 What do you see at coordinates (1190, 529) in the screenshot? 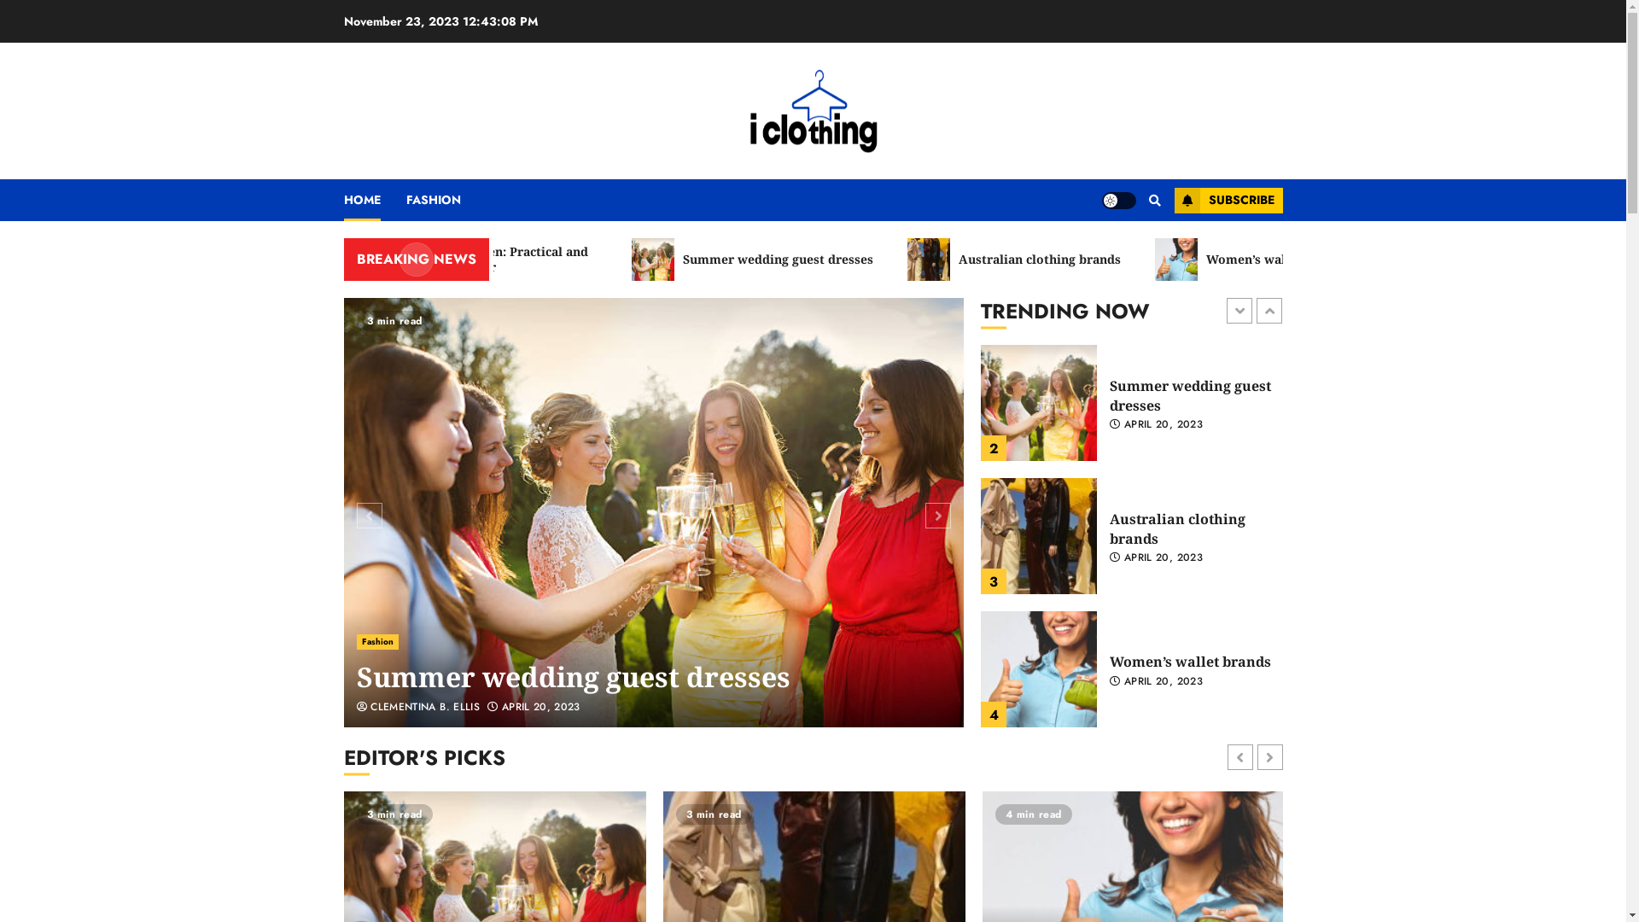
I see `Summer wedding guest dresses` at bounding box center [1190, 529].